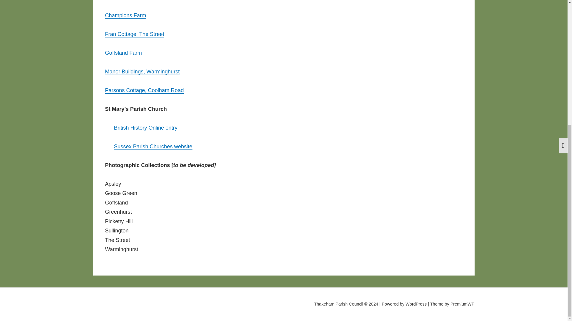 The height and width of the screenshot is (321, 572). What do you see at coordinates (153, 146) in the screenshot?
I see `Sussex Parish Churches website` at bounding box center [153, 146].